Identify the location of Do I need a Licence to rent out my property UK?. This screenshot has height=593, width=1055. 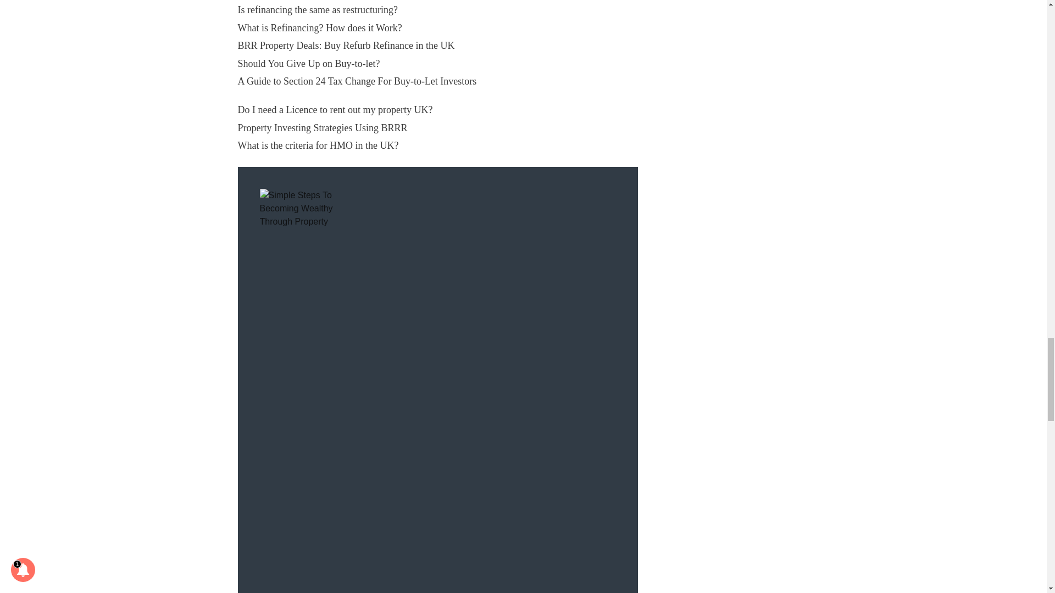
(335, 110).